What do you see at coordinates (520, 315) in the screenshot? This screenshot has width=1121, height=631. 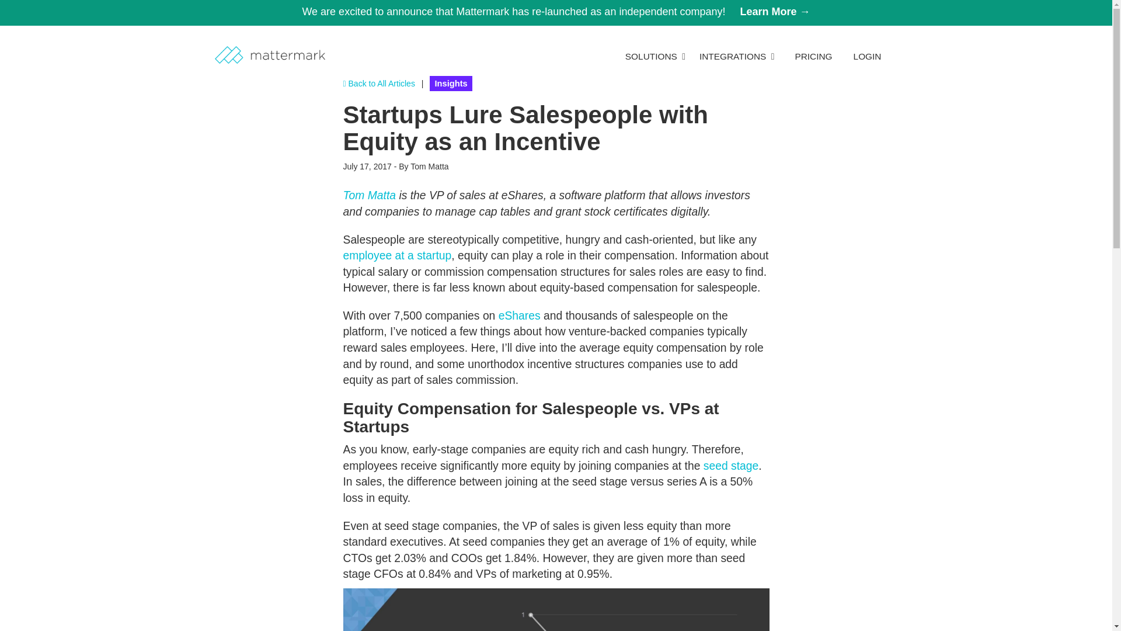 I see `eShares` at bounding box center [520, 315].